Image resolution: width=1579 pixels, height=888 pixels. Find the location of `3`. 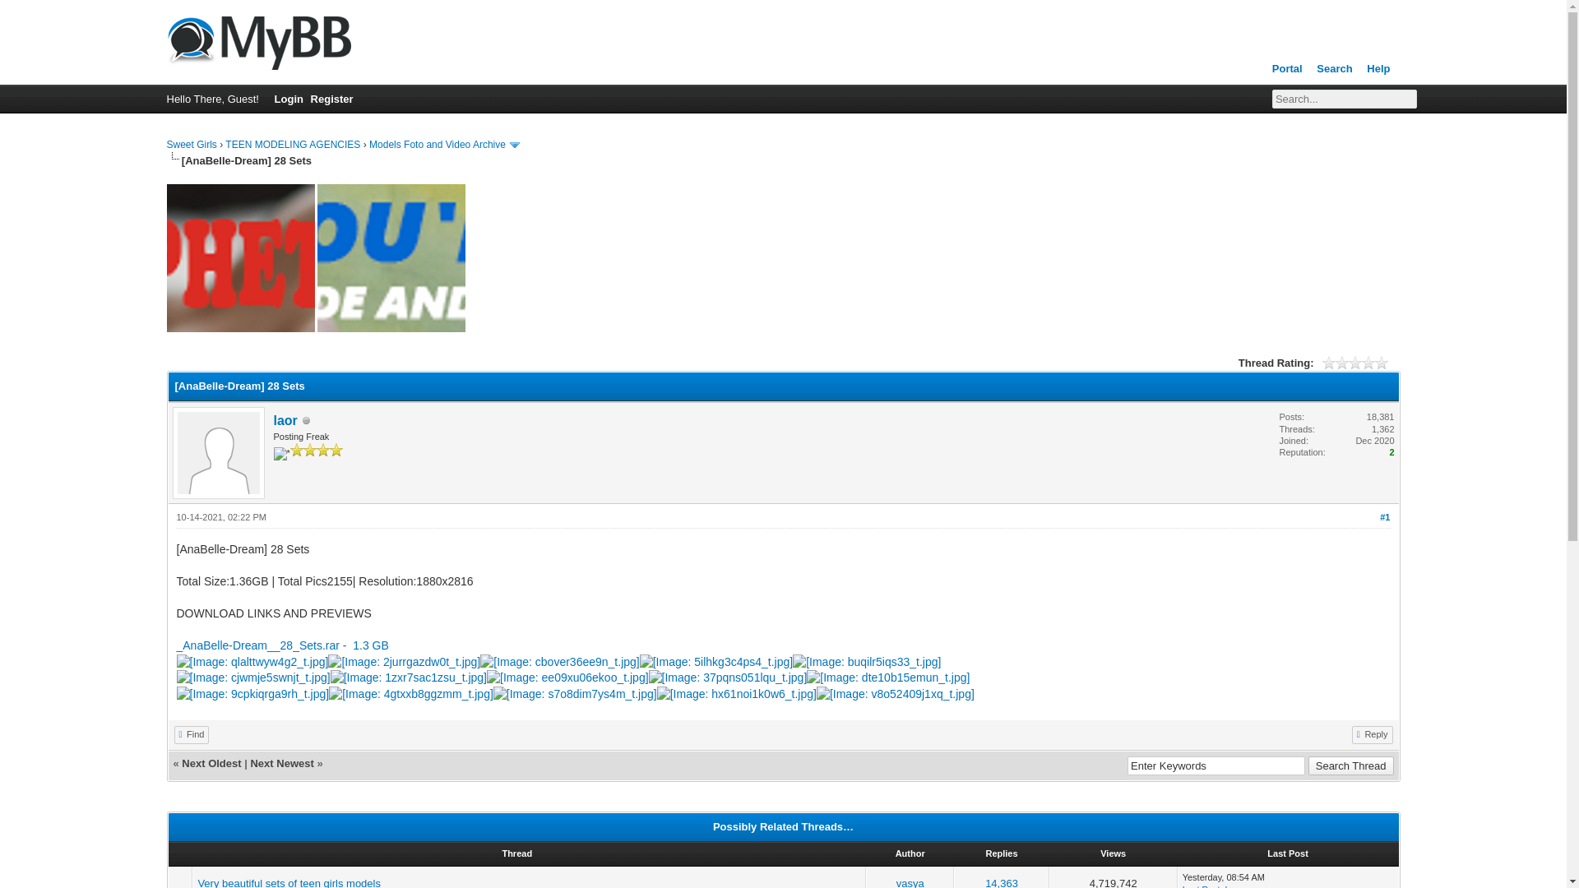

3 is located at coordinates (1342, 363).